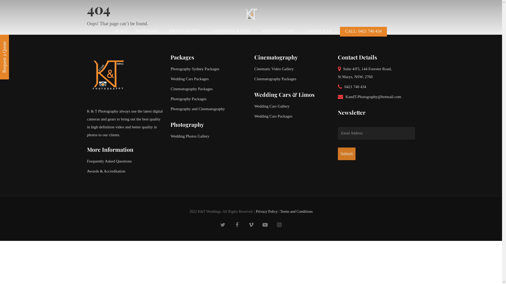  Describe the element at coordinates (267, 211) in the screenshot. I see `Privacy Policy` at that location.